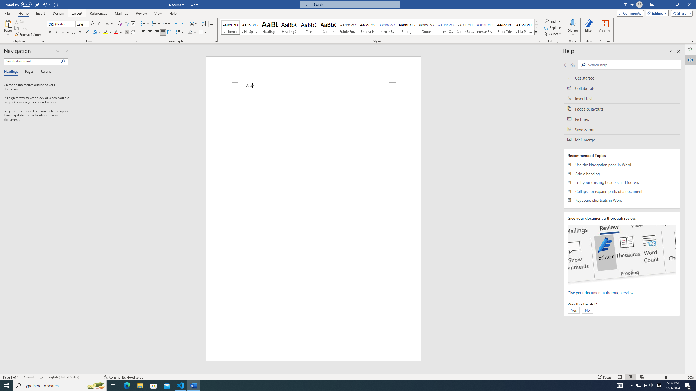 The image size is (696, 391). Describe the element at coordinates (348, 377) in the screenshot. I see `Class: MsoCommandBar` at that location.